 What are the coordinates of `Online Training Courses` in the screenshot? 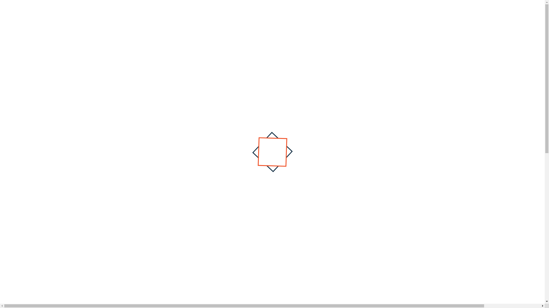 It's located at (194, 44).